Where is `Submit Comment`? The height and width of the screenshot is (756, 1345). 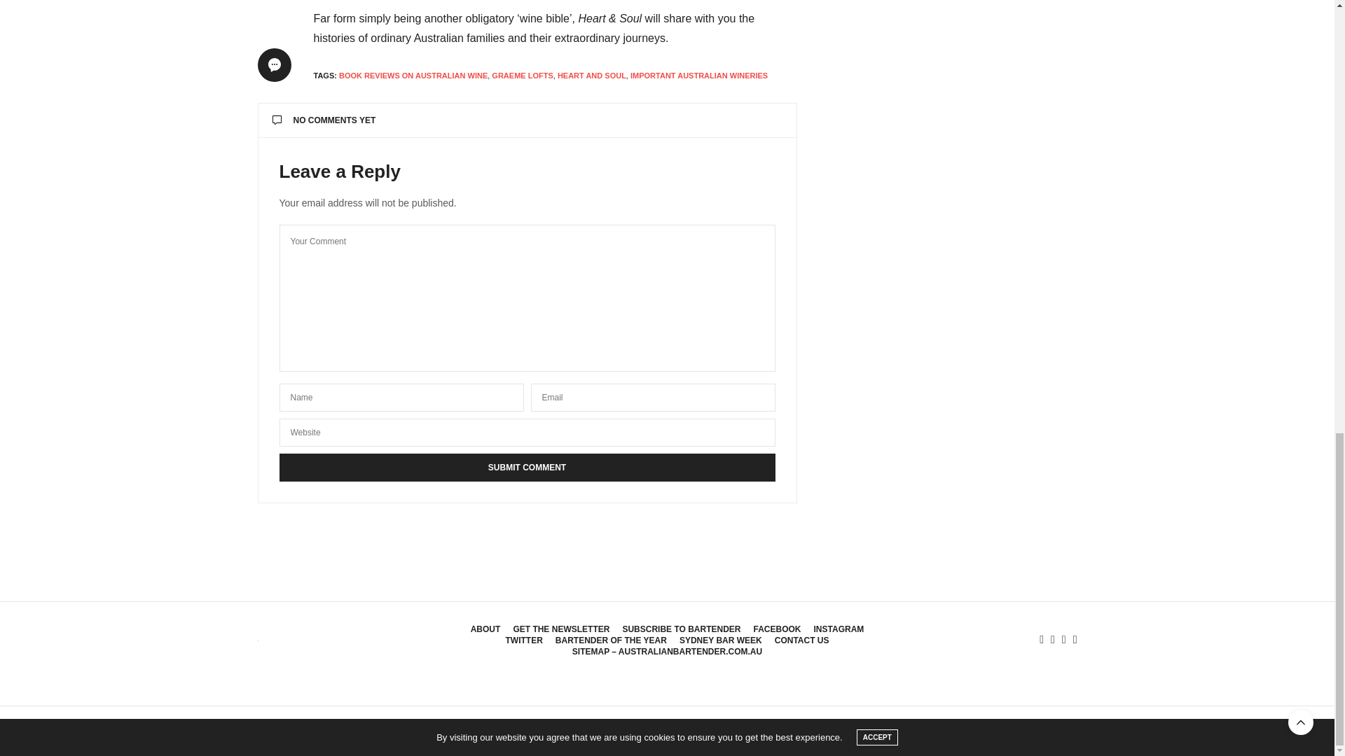 Submit Comment is located at coordinates (526, 468).